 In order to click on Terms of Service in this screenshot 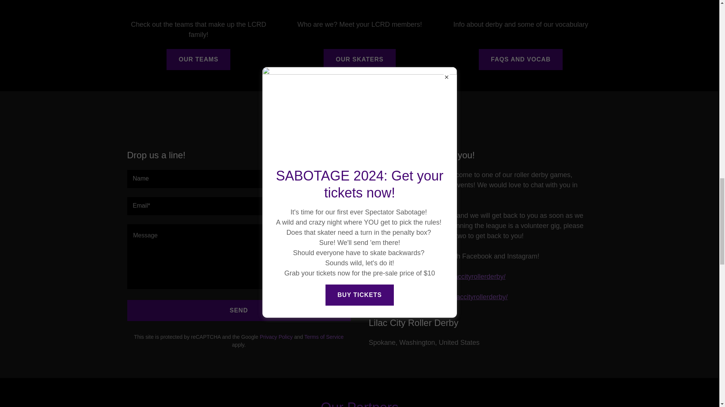, I will do `click(324, 337)`.